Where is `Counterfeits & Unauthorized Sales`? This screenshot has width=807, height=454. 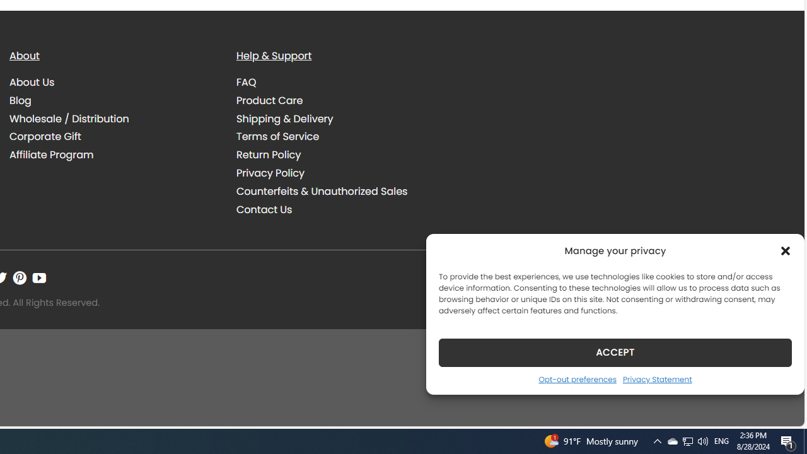
Counterfeits & Unauthorized Sales is located at coordinates (340, 191).